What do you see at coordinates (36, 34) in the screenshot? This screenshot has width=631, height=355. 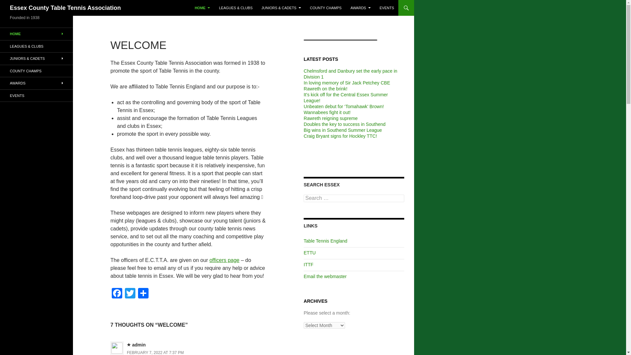 I see `Home Page` at bounding box center [36, 34].